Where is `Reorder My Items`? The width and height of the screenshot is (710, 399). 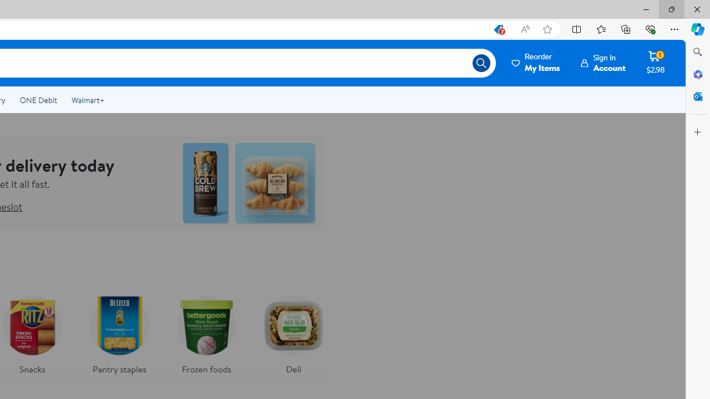
Reorder My Items is located at coordinates (536, 63).